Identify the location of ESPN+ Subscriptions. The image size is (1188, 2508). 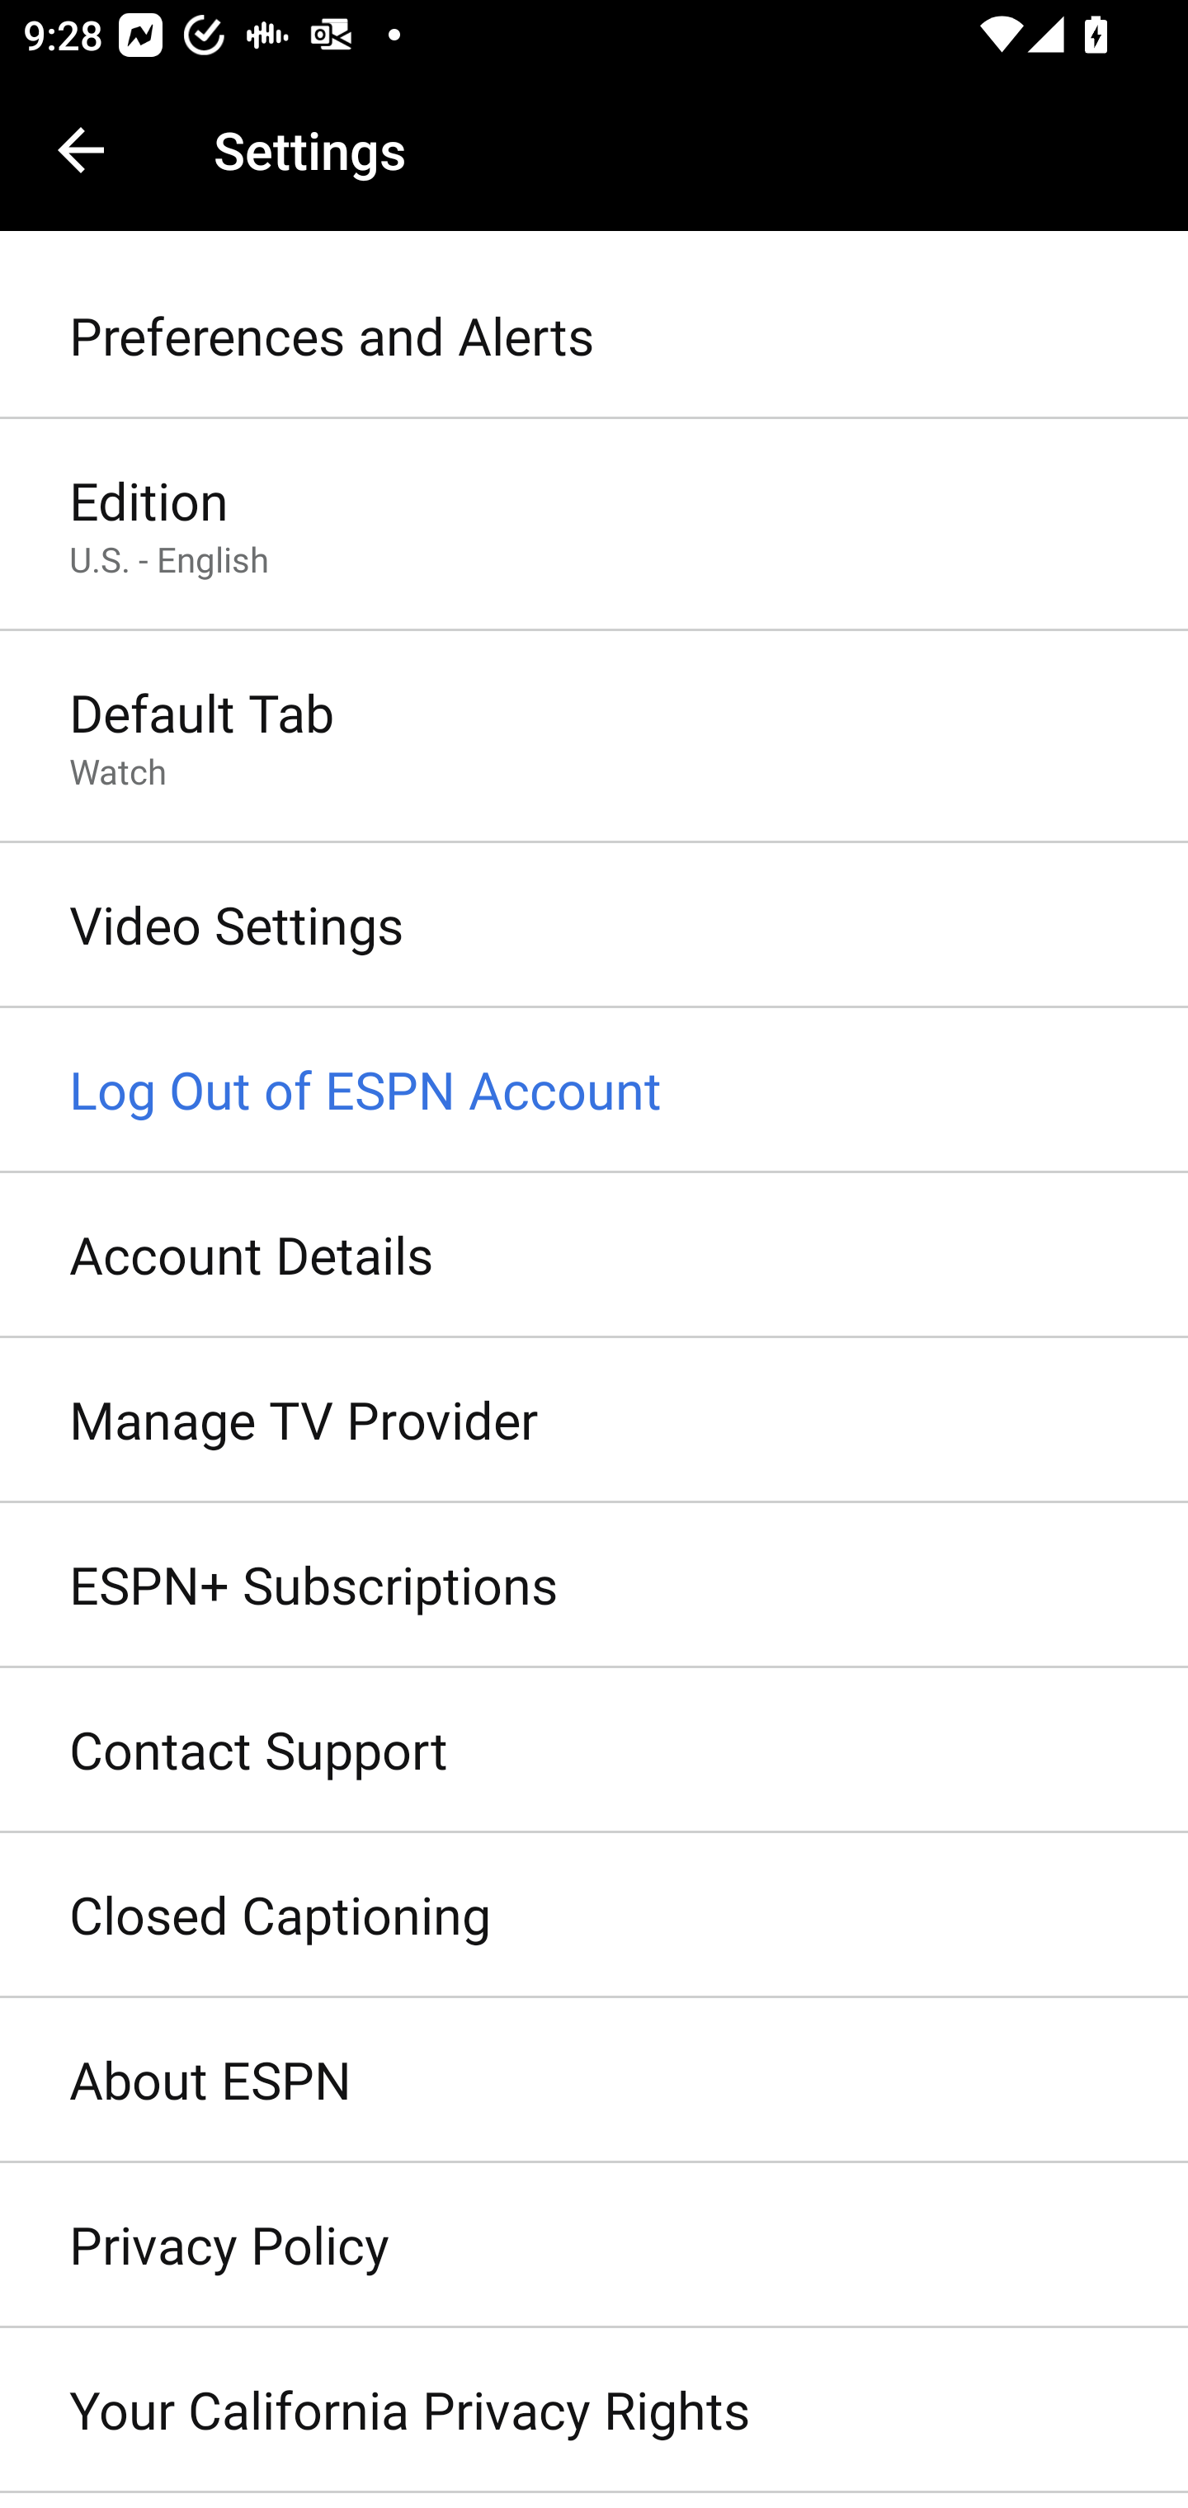
(594, 1584).